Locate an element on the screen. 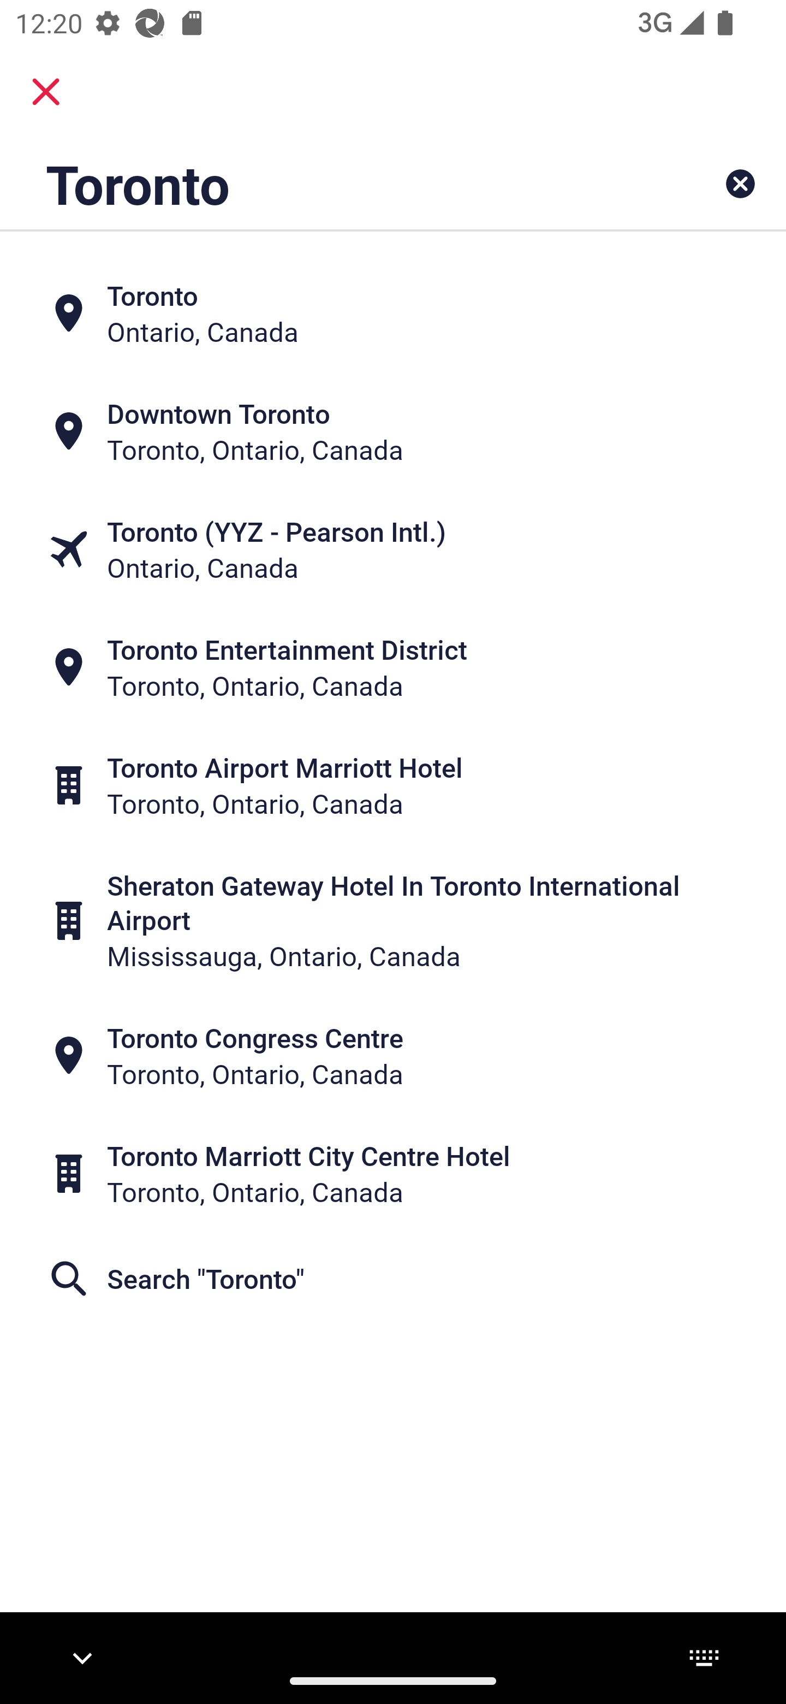 The height and width of the screenshot is (1704, 786). close. is located at coordinates (46, 92).